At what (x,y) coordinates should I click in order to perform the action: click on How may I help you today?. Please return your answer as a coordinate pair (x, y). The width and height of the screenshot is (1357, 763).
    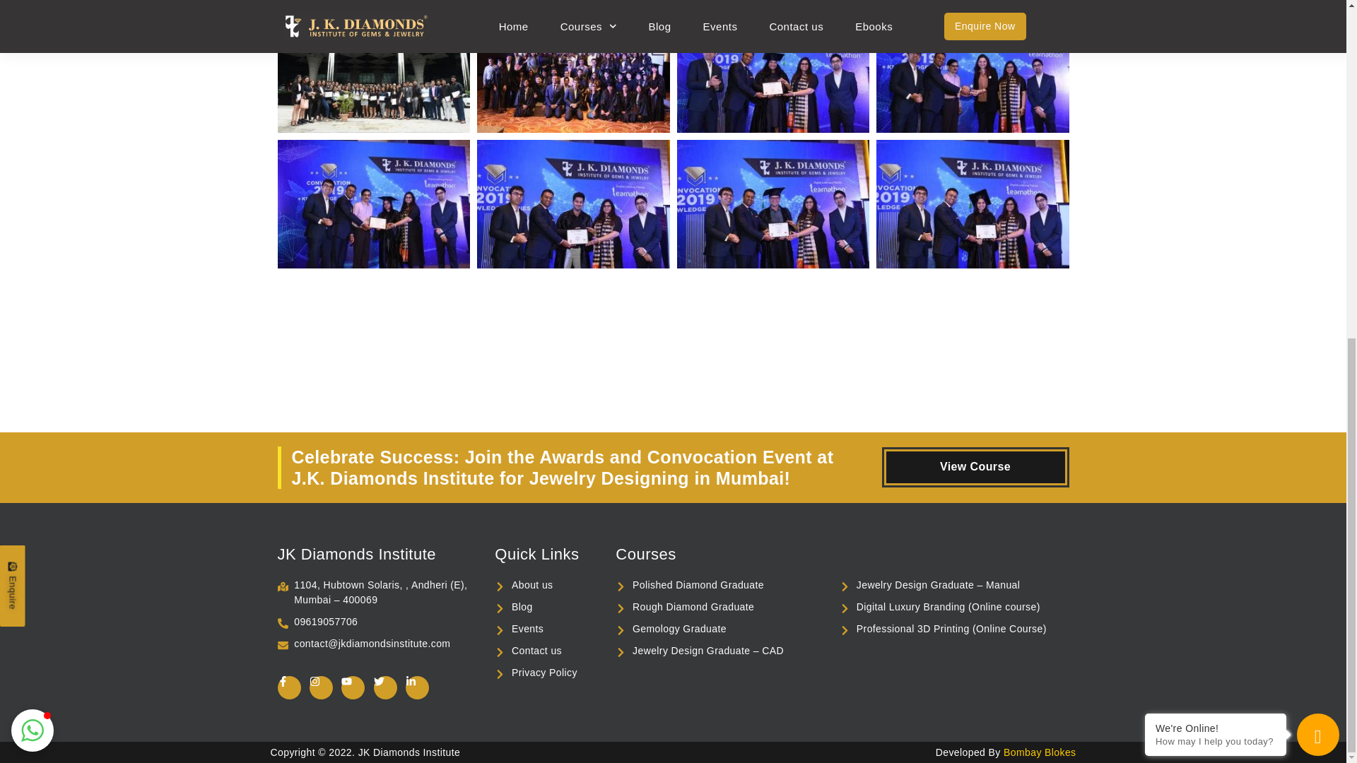
    Looking at the image, I should click on (1216, 138).